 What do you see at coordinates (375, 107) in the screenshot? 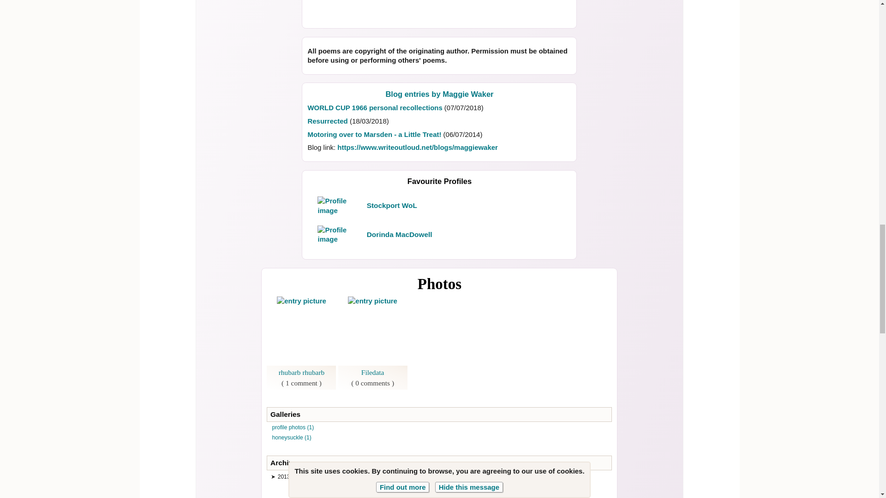
I see `WORLD CUP 1966 personal recollections` at bounding box center [375, 107].